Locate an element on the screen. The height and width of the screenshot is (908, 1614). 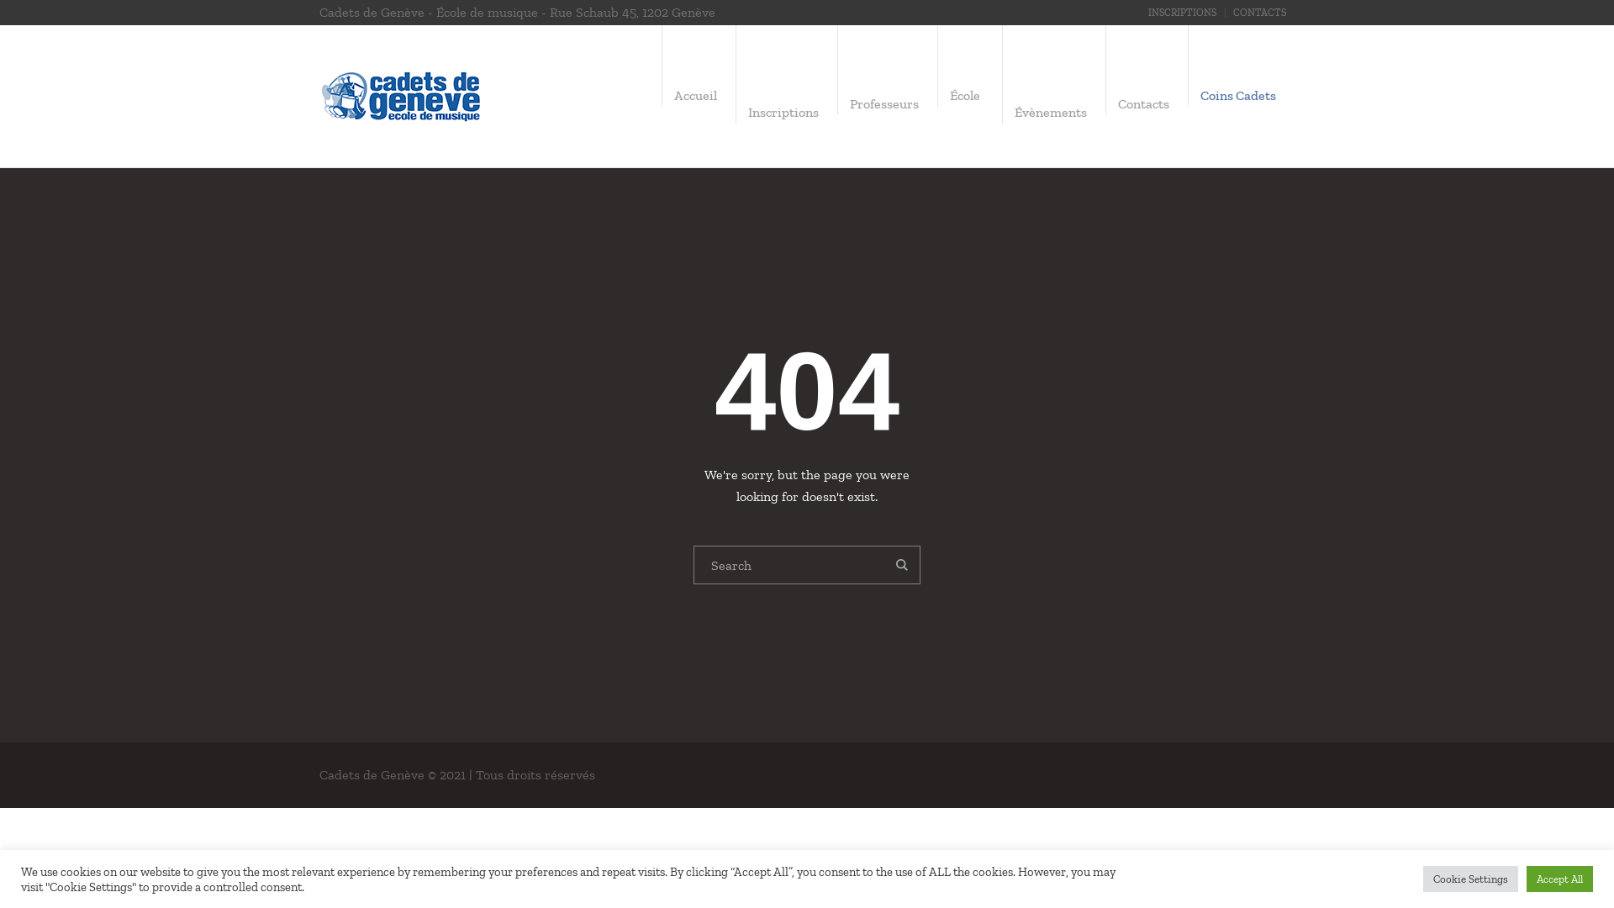
Coins Cadets is located at coordinates (1242, 96).